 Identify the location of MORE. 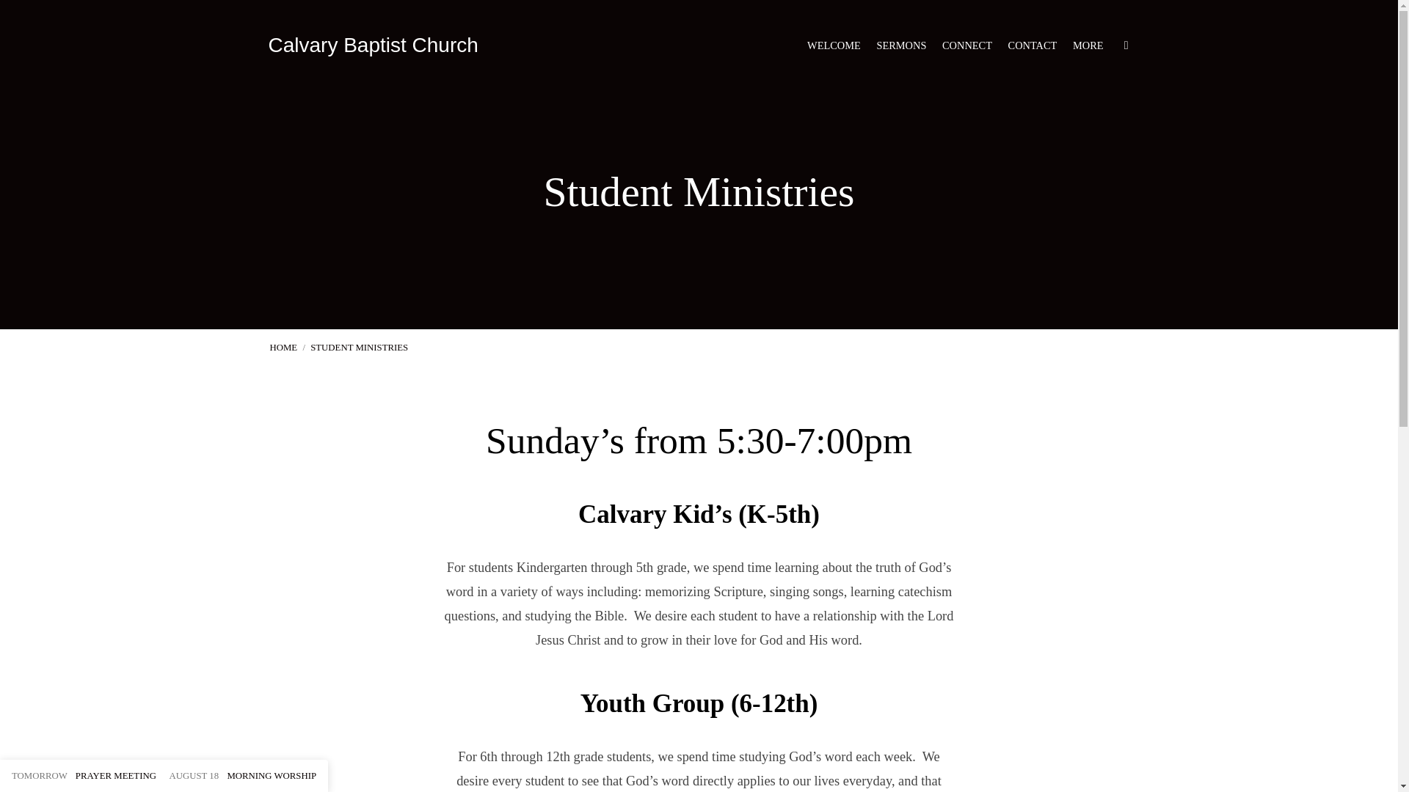
(1088, 45).